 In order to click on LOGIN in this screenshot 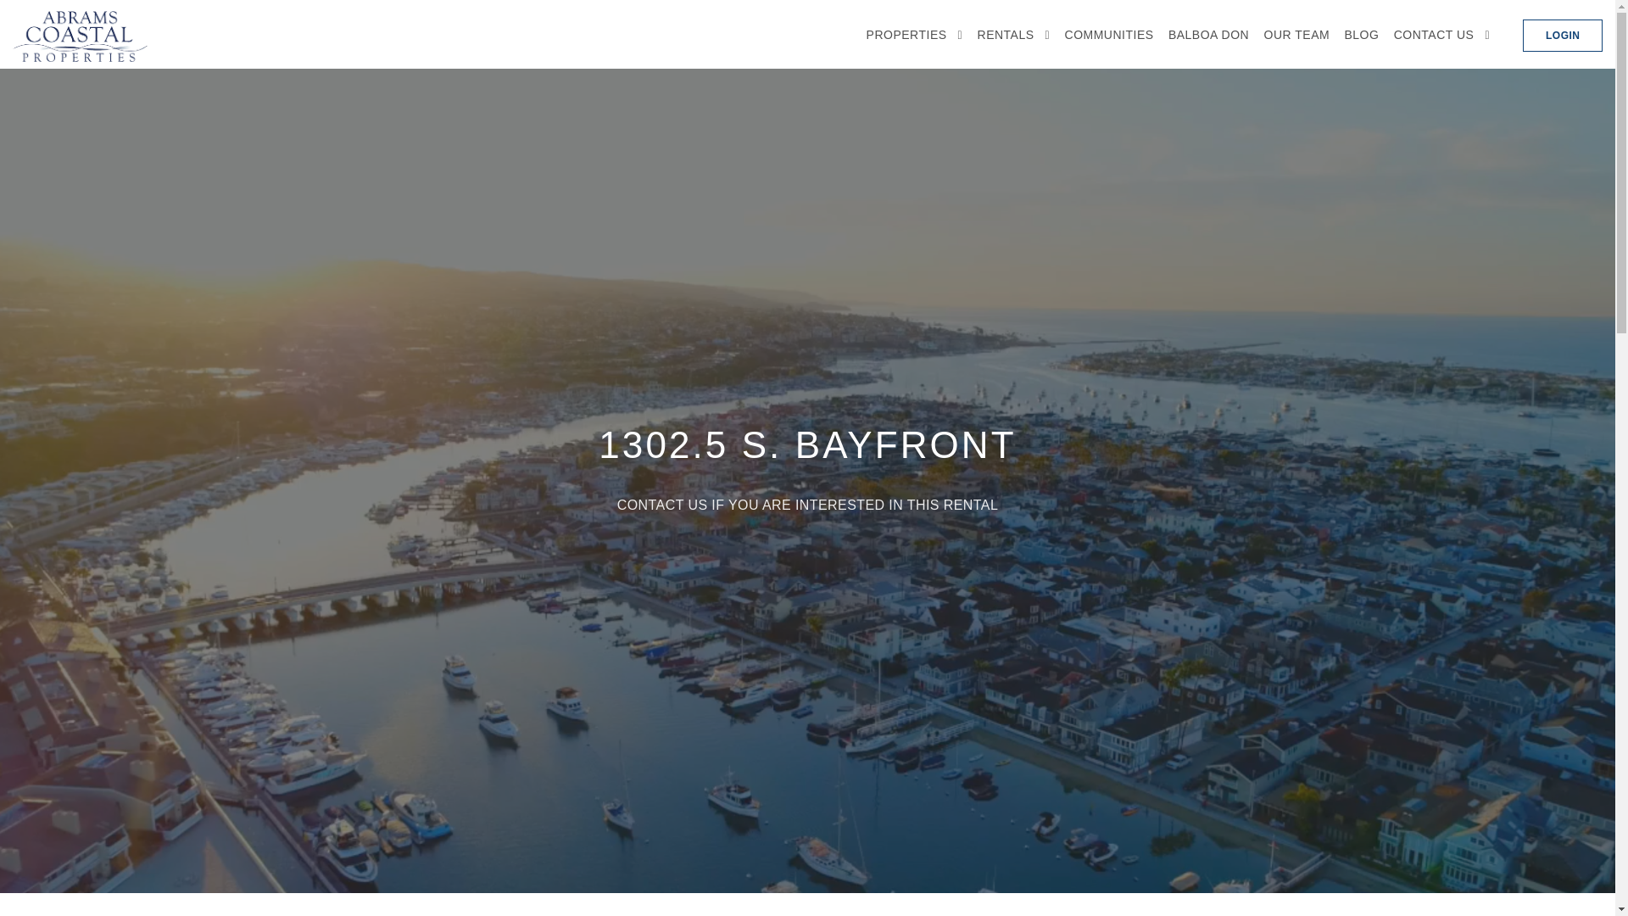, I will do `click(1562, 35)`.